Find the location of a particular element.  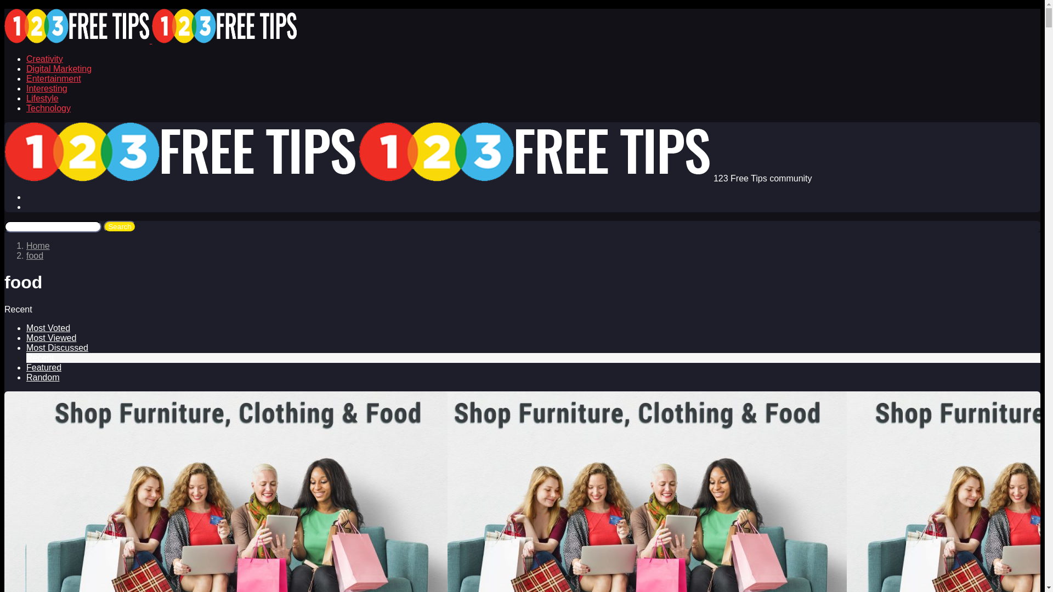

Entertainment is located at coordinates (54, 79).